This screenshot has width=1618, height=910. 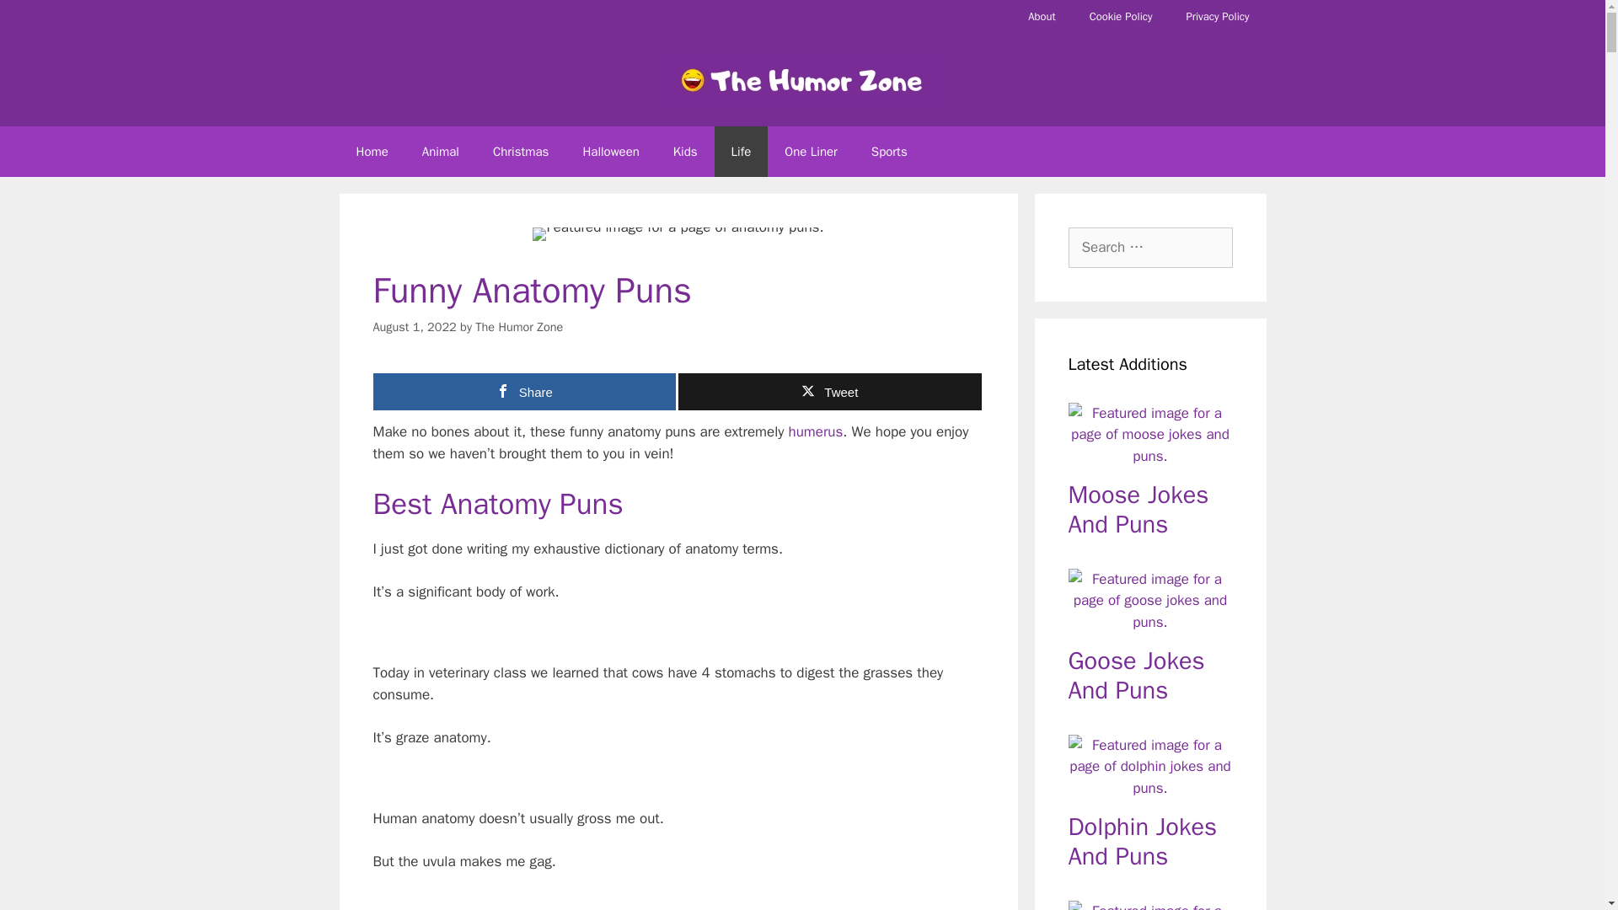 I want to click on Halloween, so click(x=610, y=152).